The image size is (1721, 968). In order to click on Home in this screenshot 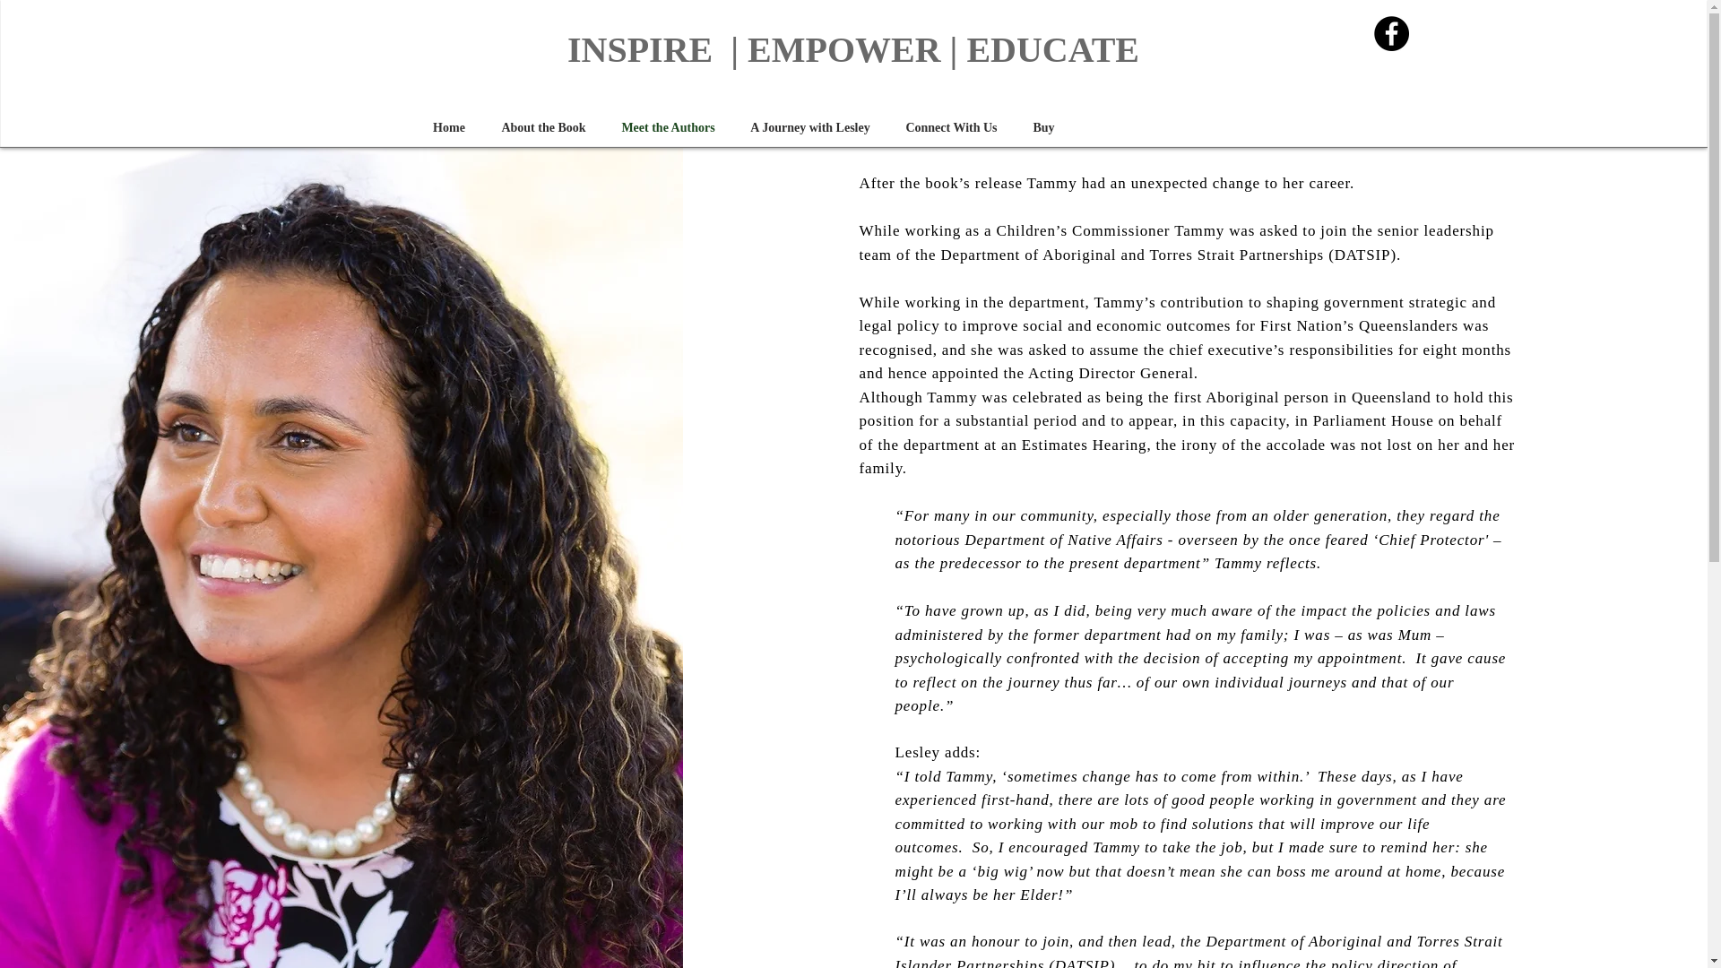, I will do `click(448, 127)`.